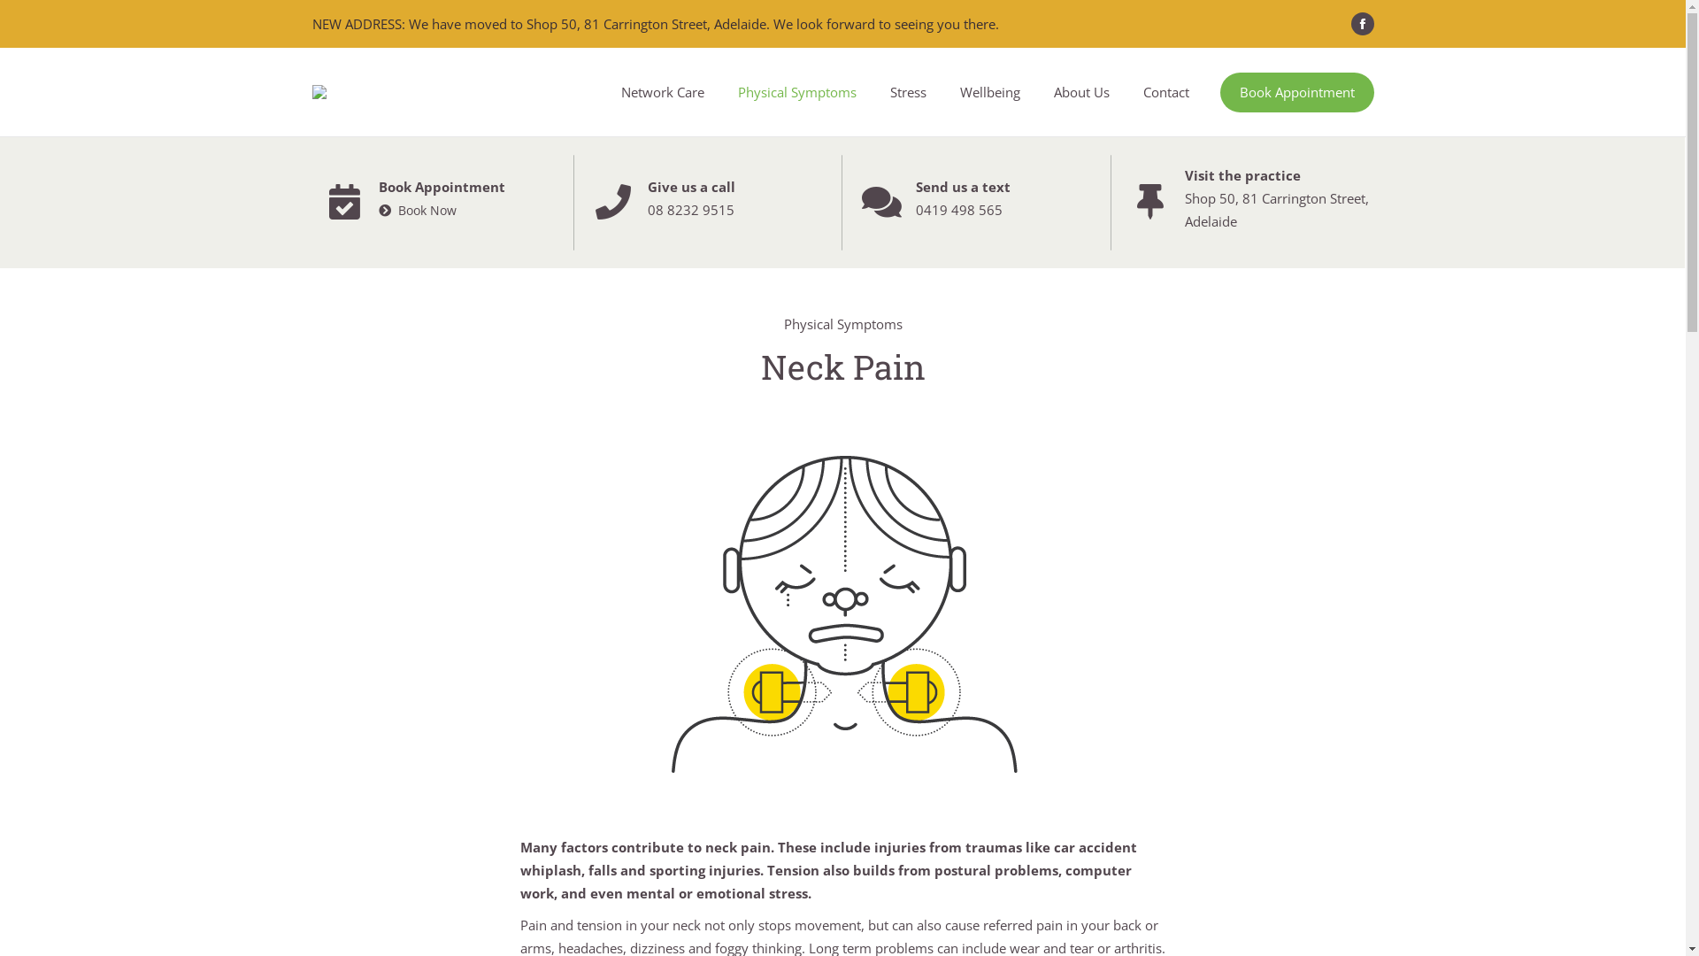 The width and height of the screenshot is (1699, 956). What do you see at coordinates (1165, 92) in the screenshot?
I see `Contact` at bounding box center [1165, 92].